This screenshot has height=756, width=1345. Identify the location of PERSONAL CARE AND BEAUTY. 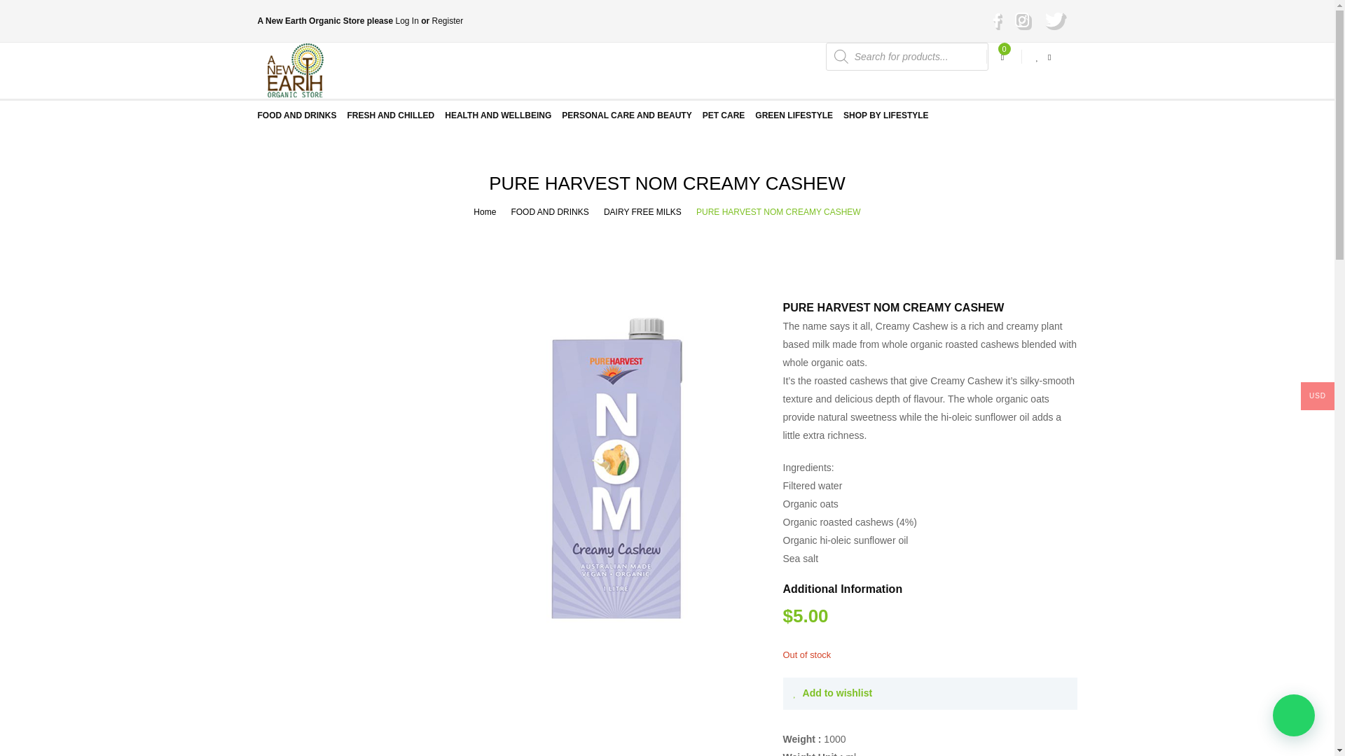
(626, 115).